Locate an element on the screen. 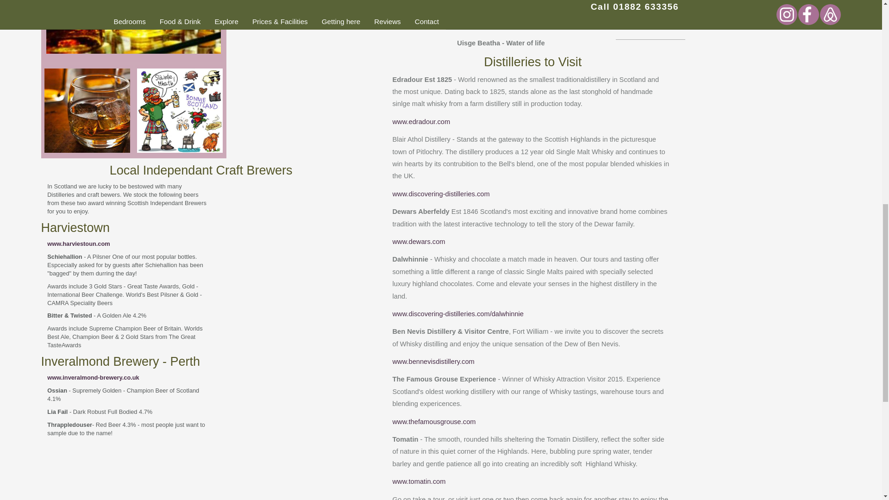  edradour is located at coordinates (422, 121).